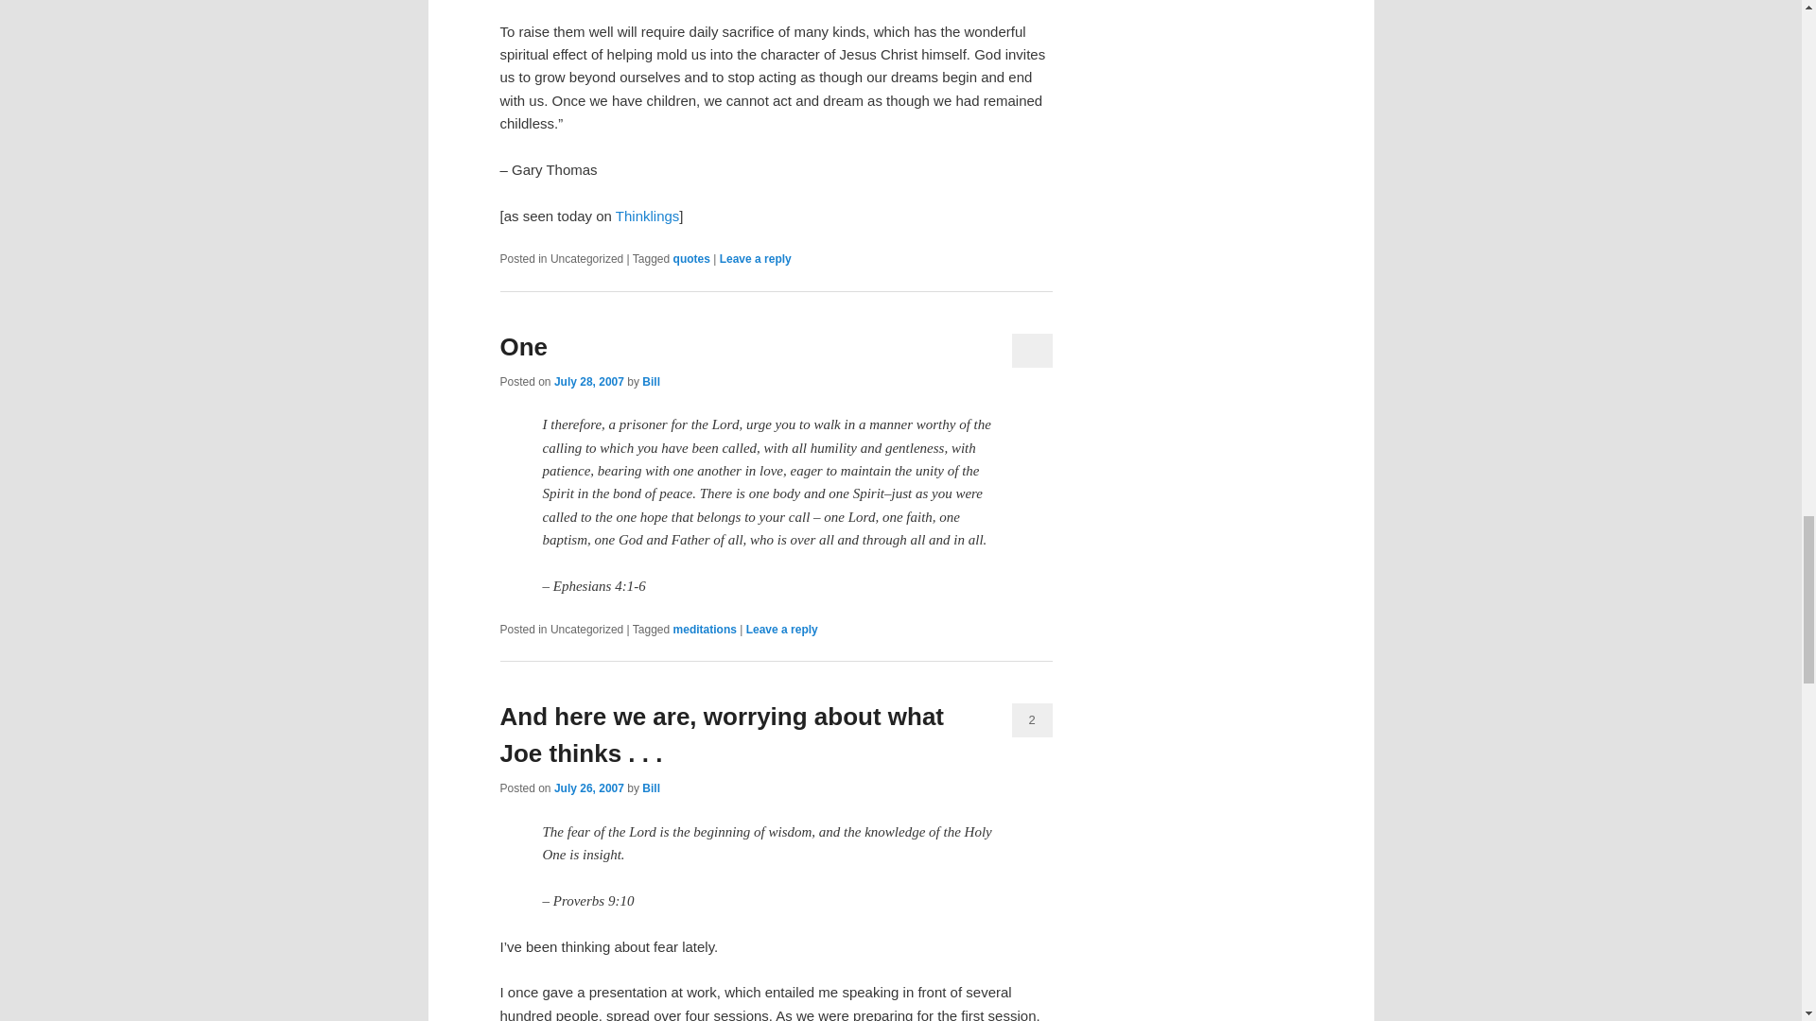 The height and width of the screenshot is (1021, 1816). Describe the element at coordinates (651, 788) in the screenshot. I see `View all posts by Bill` at that location.